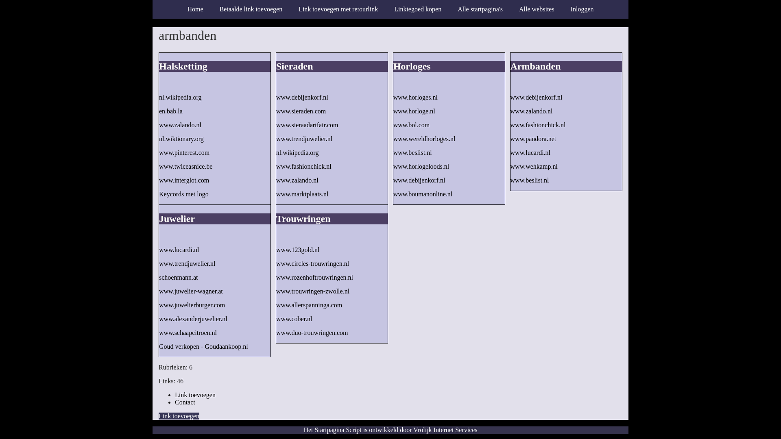  I want to click on www.trendjuwelier.nl, so click(187, 263).